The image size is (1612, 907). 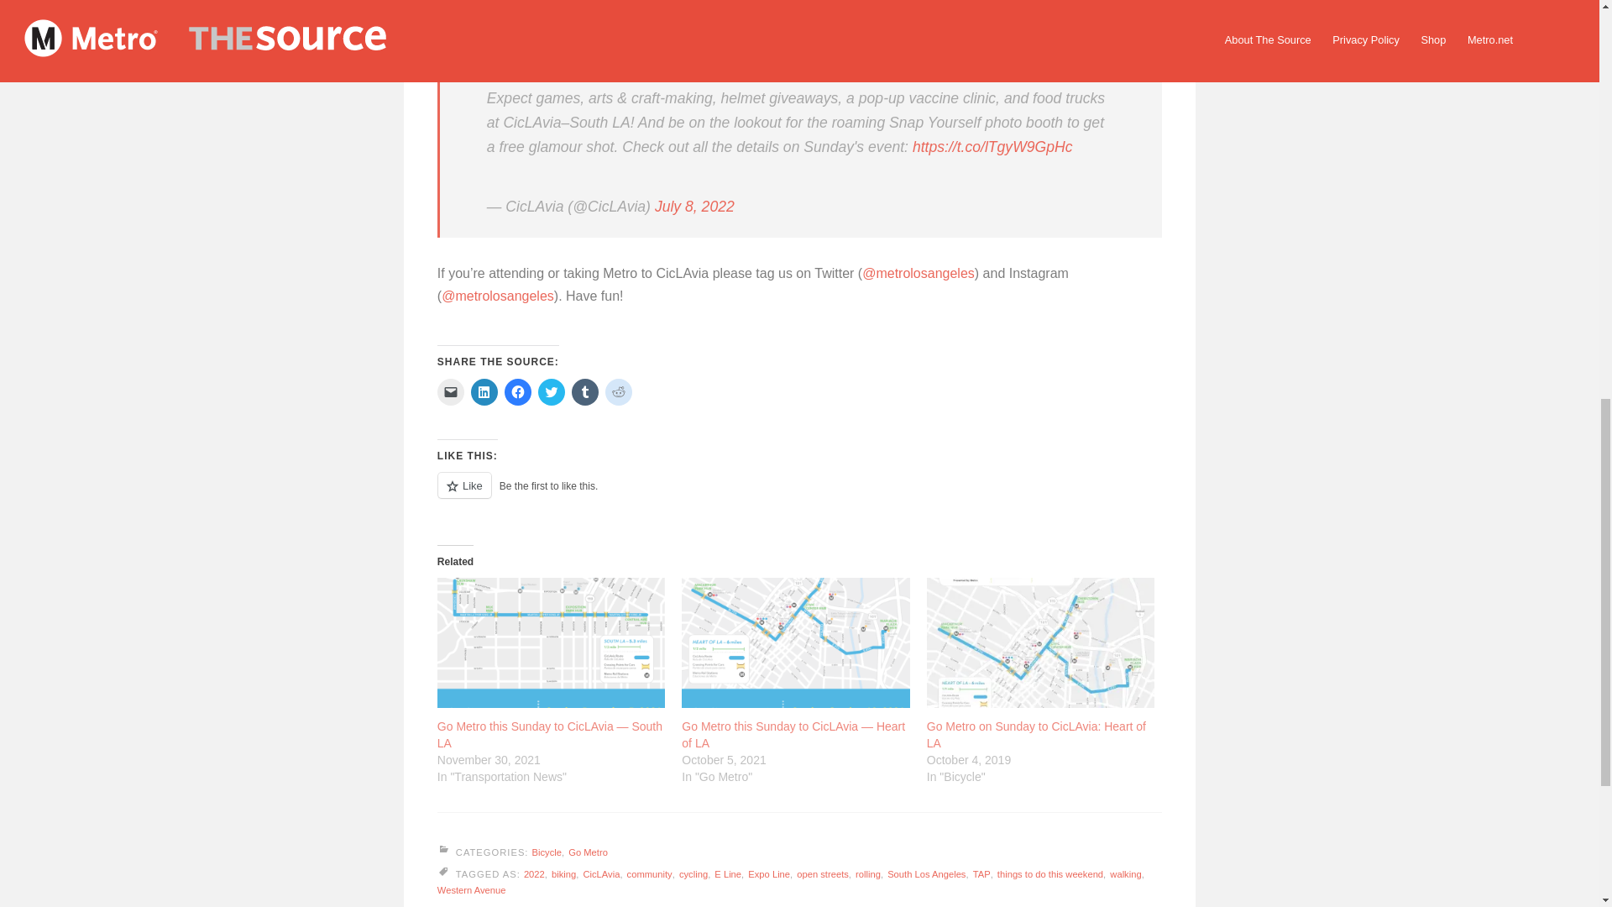 What do you see at coordinates (588, 852) in the screenshot?
I see `Go Metro` at bounding box center [588, 852].